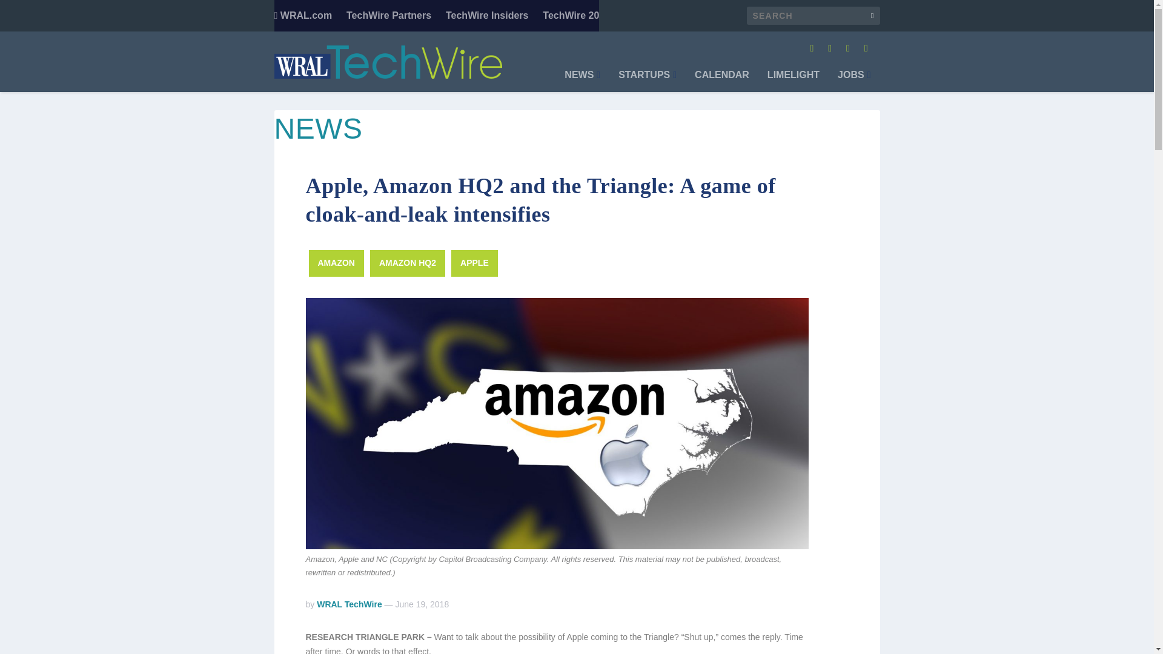 Image resolution: width=1163 pixels, height=654 pixels. I want to click on TechWire 20, so click(571, 16).